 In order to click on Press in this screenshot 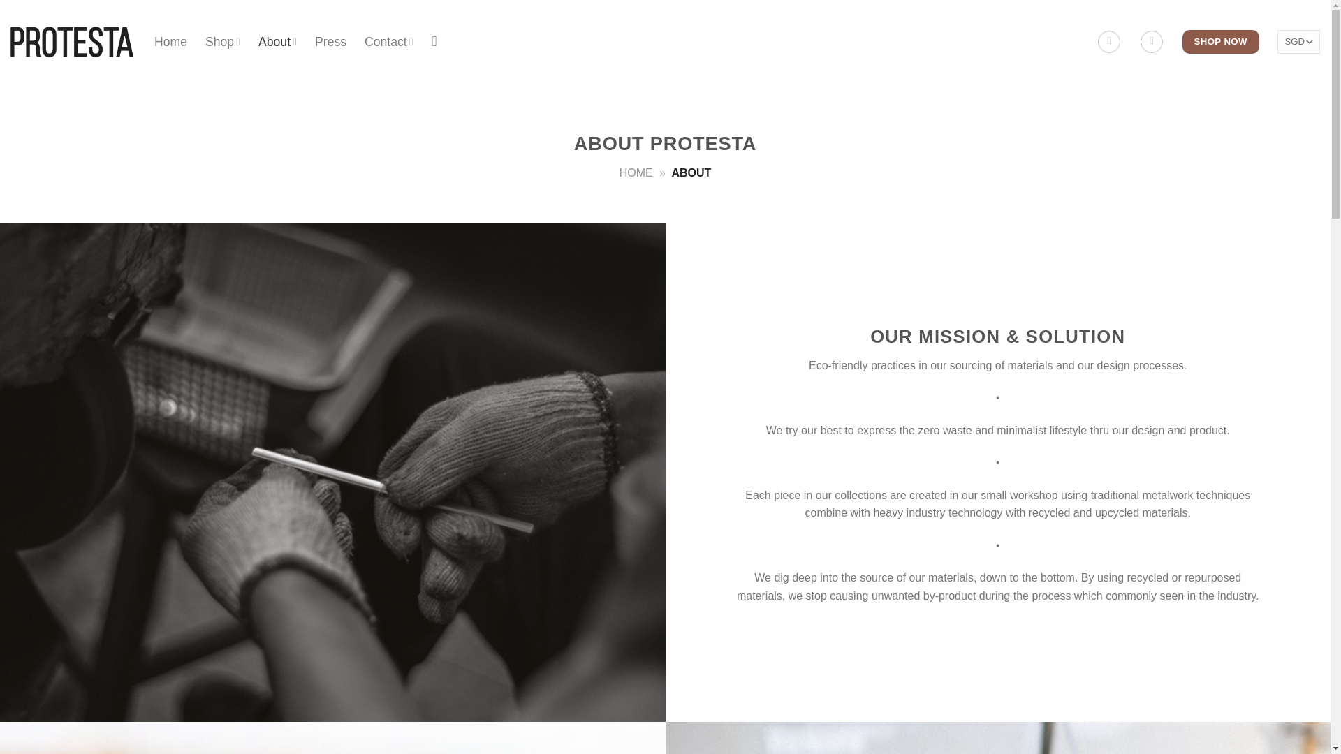, I will do `click(330, 42)`.